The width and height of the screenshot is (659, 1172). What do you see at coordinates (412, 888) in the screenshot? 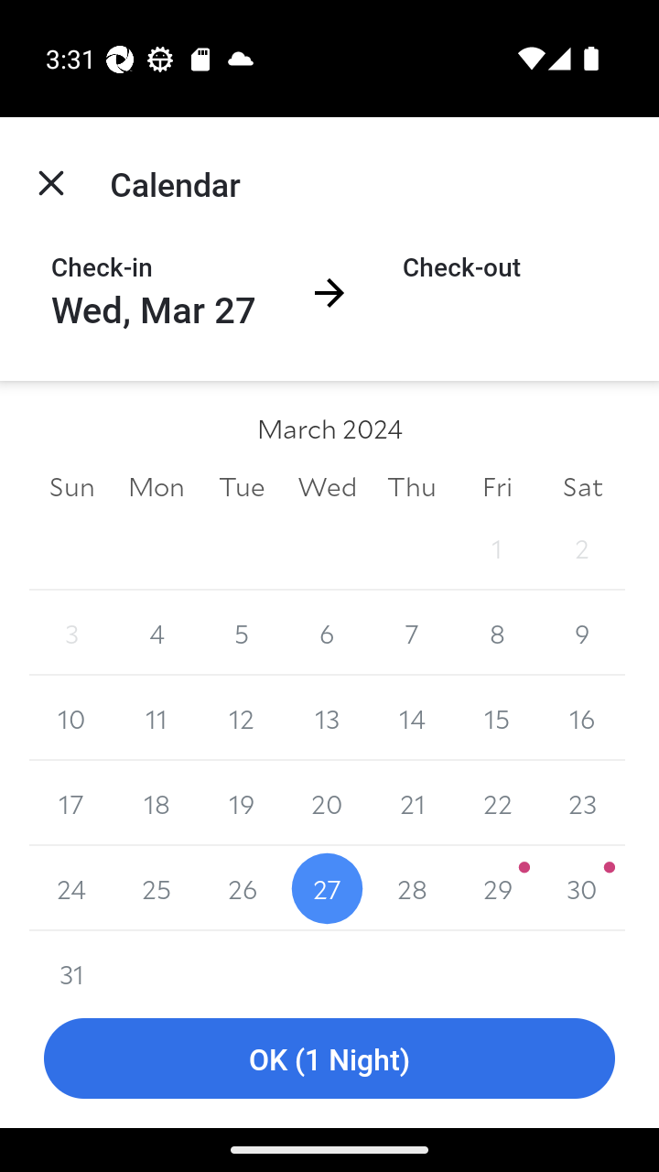
I see `28 28 March 2024` at bounding box center [412, 888].